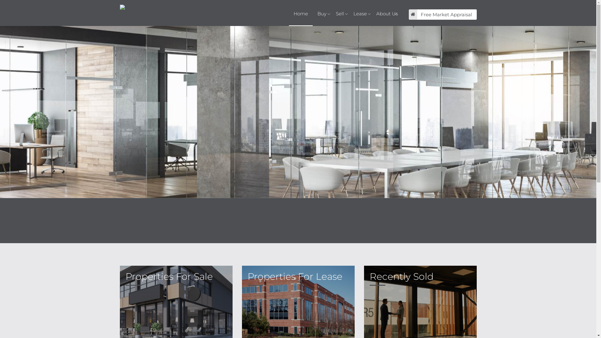 Image resolution: width=601 pixels, height=338 pixels. Describe the element at coordinates (340, 14) in the screenshot. I see `Sell` at that location.